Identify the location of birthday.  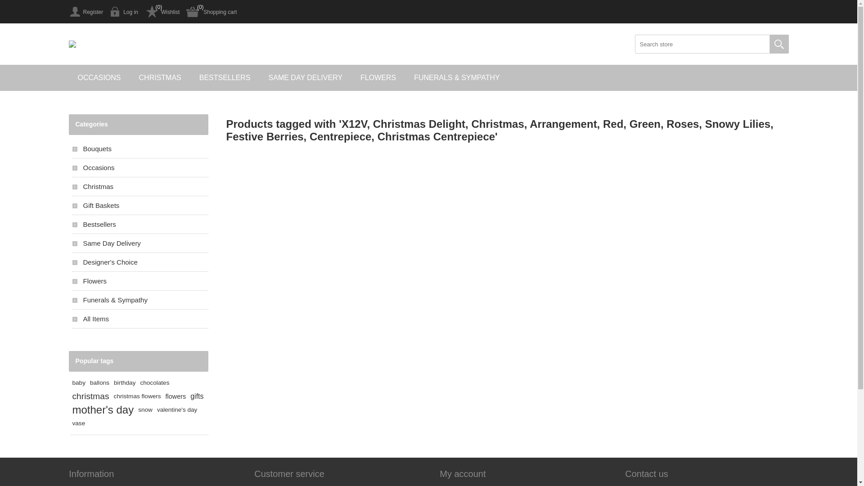
(125, 383).